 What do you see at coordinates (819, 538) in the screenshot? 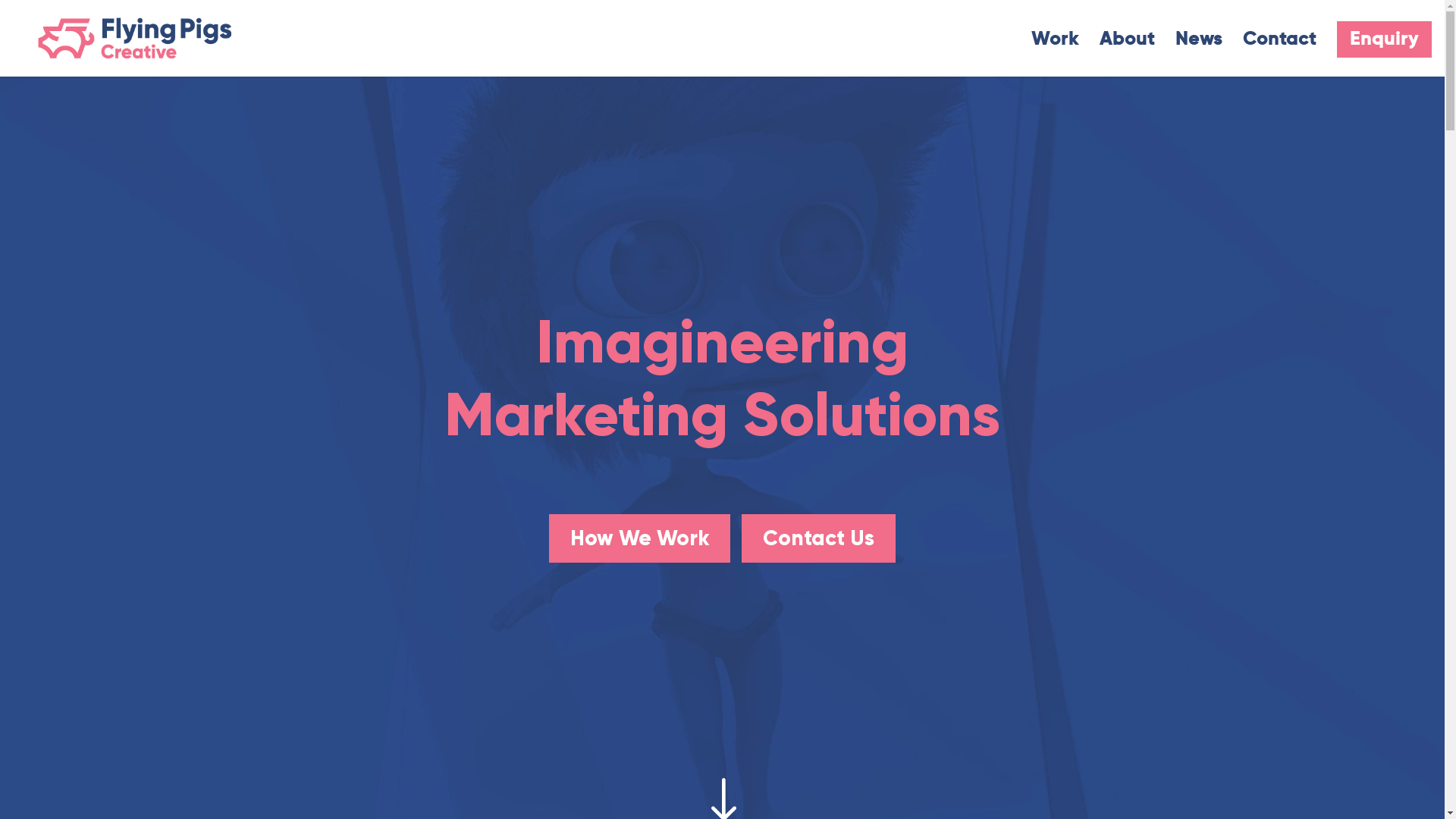
I see `Contact Us` at bounding box center [819, 538].